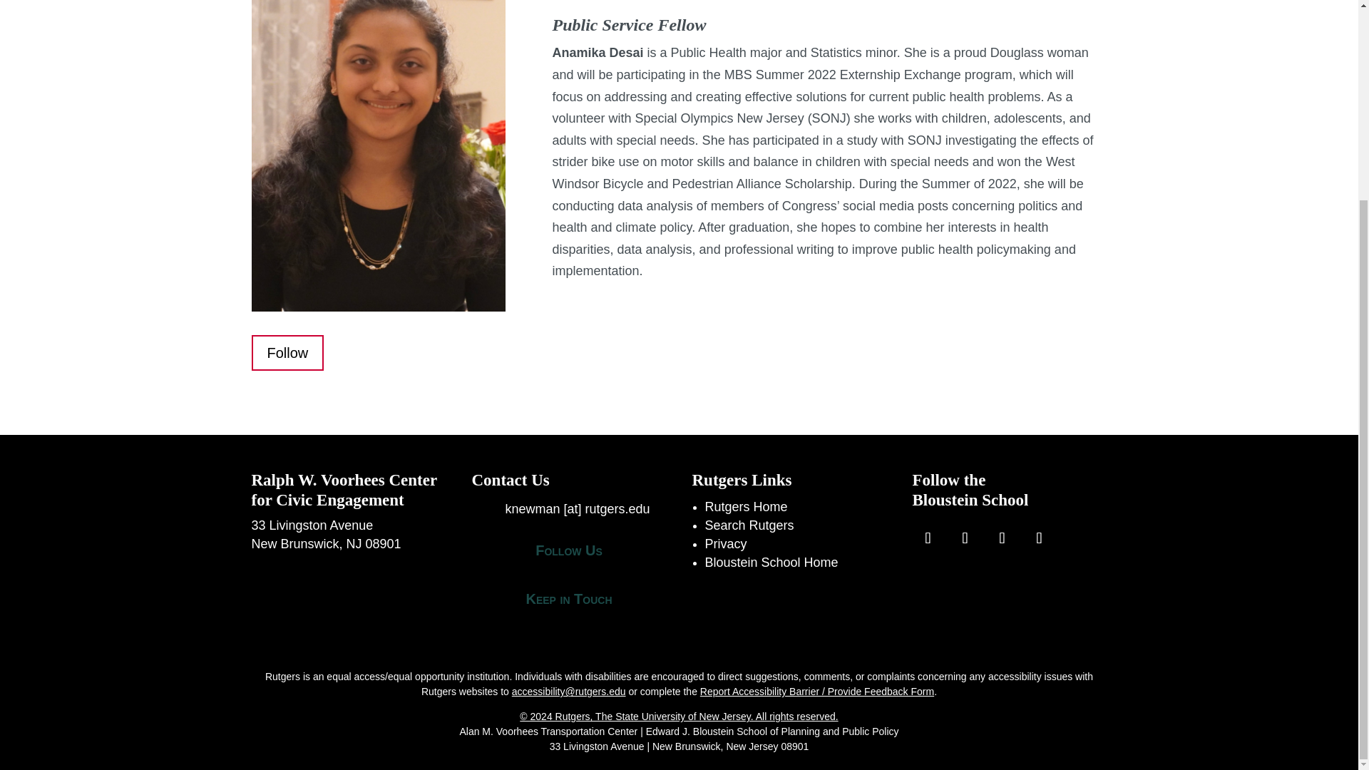 The image size is (1369, 770). What do you see at coordinates (1003, 538) in the screenshot?
I see `Follow on Twitter` at bounding box center [1003, 538].